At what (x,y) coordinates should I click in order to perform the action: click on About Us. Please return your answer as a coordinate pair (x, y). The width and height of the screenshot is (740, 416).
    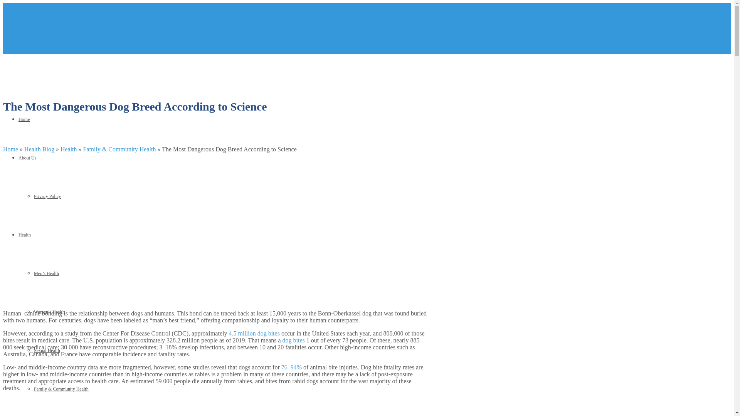
    Looking at the image, I should click on (27, 158).